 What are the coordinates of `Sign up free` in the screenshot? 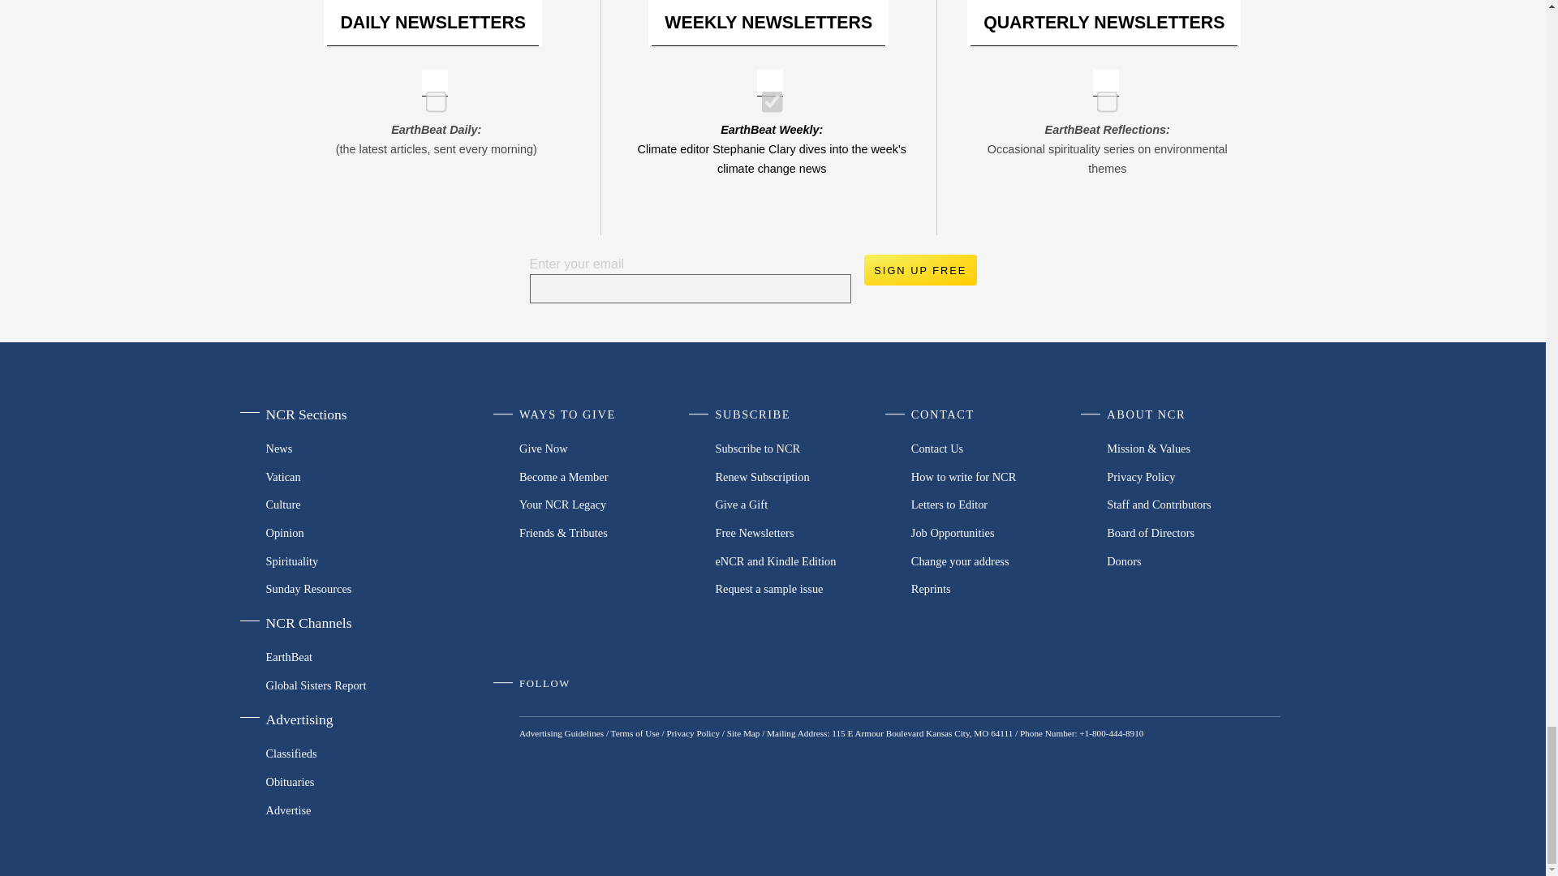 It's located at (919, 270).